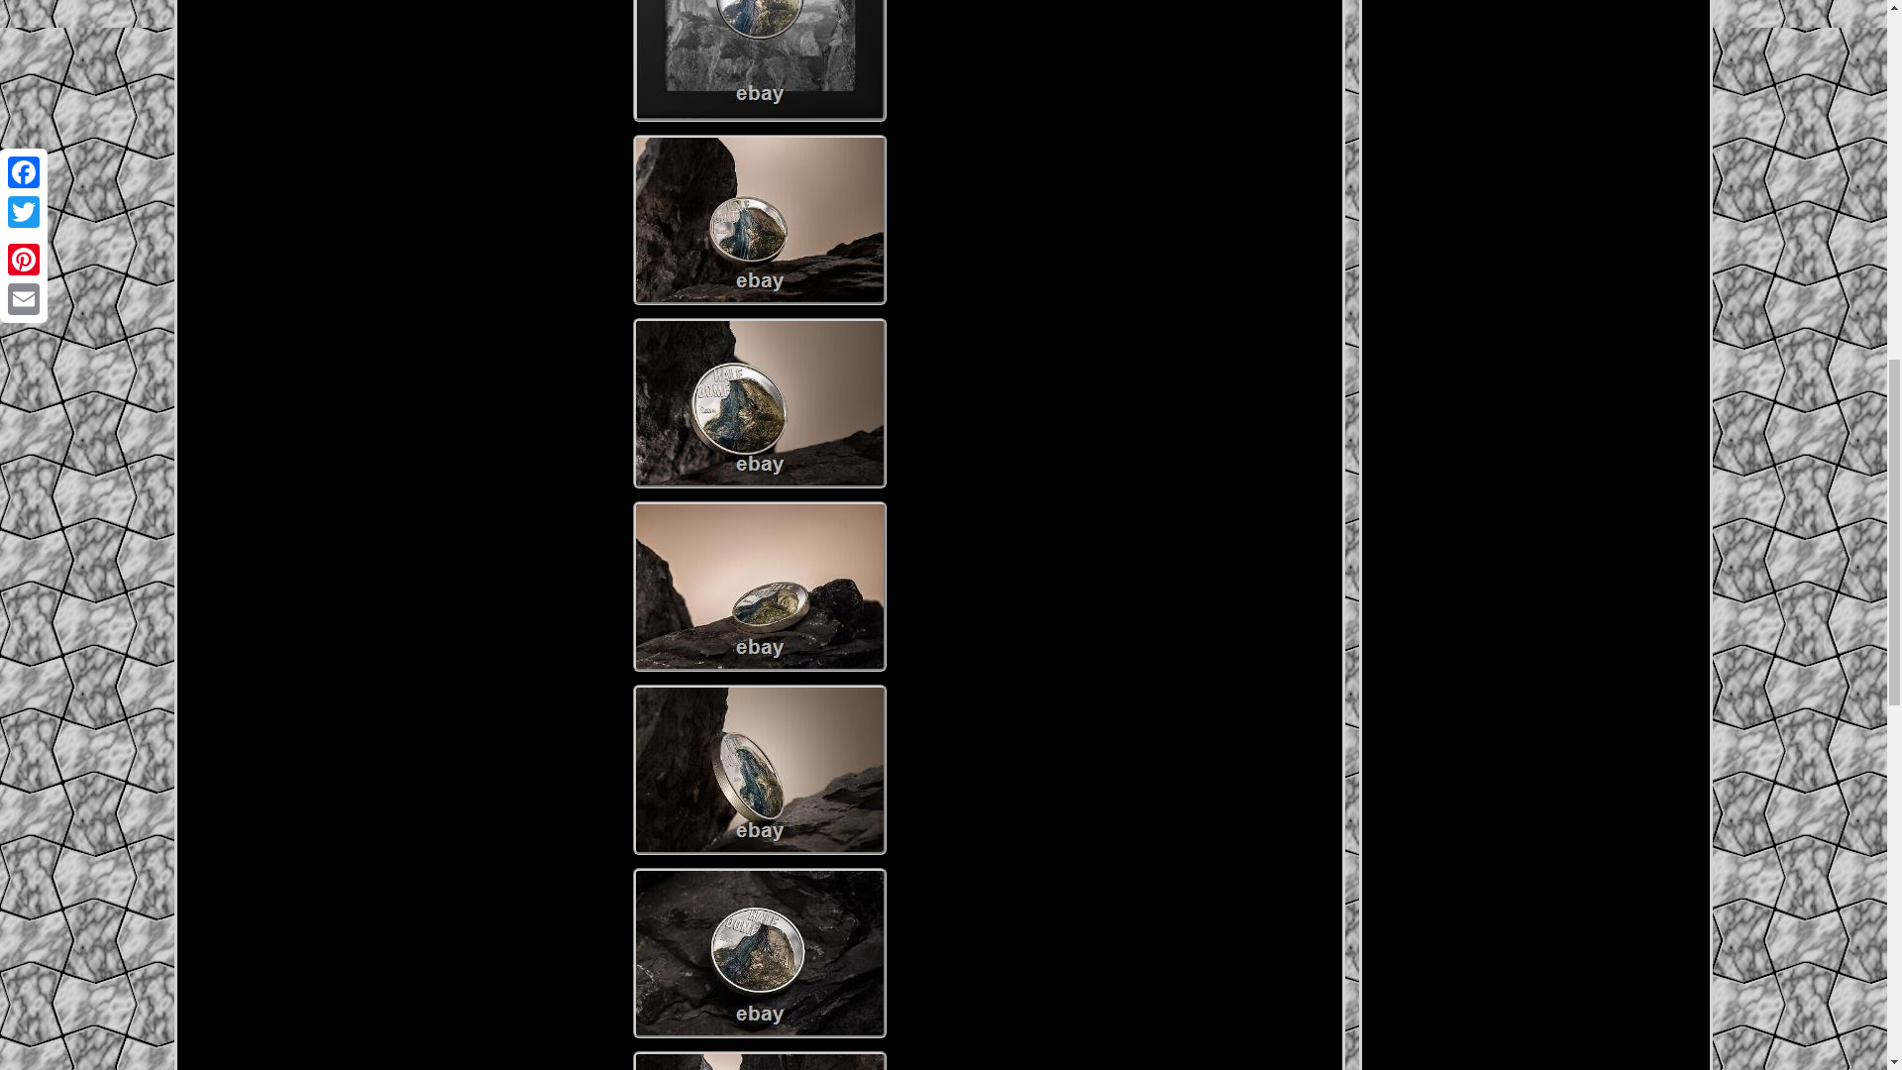  What do you see at coordinates (759, 220) in the screenshot?
I see `2023 Cook Islands Mountains Half Dome 2oz Silver Proof Coin` at bounding box center [759, 220].